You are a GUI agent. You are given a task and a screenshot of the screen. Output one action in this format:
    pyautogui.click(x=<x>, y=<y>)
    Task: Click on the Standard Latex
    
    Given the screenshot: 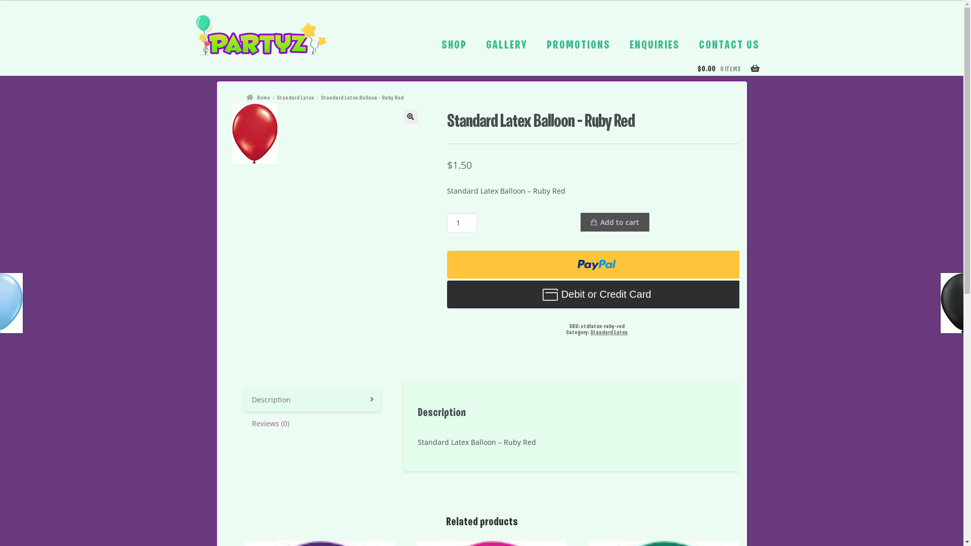 What is the action you would take?
    pyautogui.click(x=295, y=98)
    